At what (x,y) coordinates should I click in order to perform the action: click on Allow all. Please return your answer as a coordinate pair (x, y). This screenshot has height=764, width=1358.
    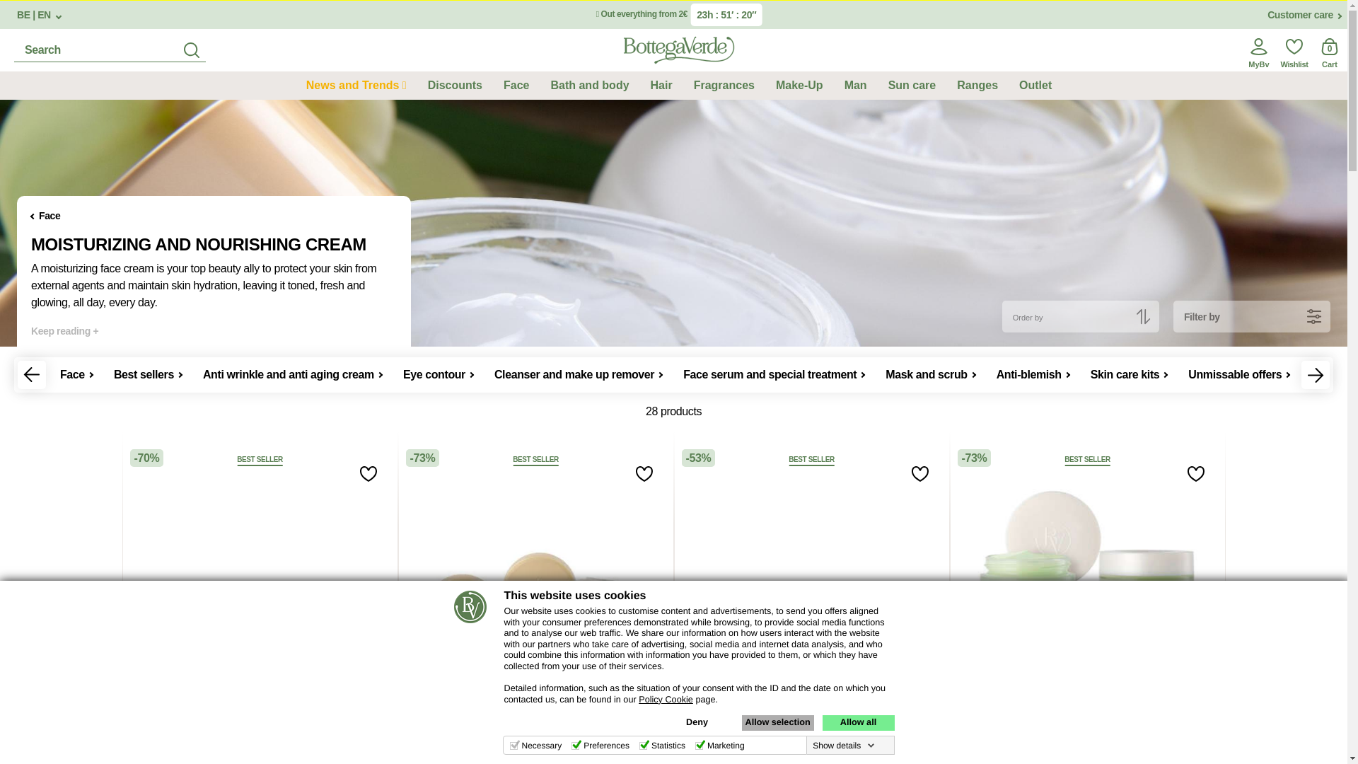
    Looking at the image, I should click on (857, 722).